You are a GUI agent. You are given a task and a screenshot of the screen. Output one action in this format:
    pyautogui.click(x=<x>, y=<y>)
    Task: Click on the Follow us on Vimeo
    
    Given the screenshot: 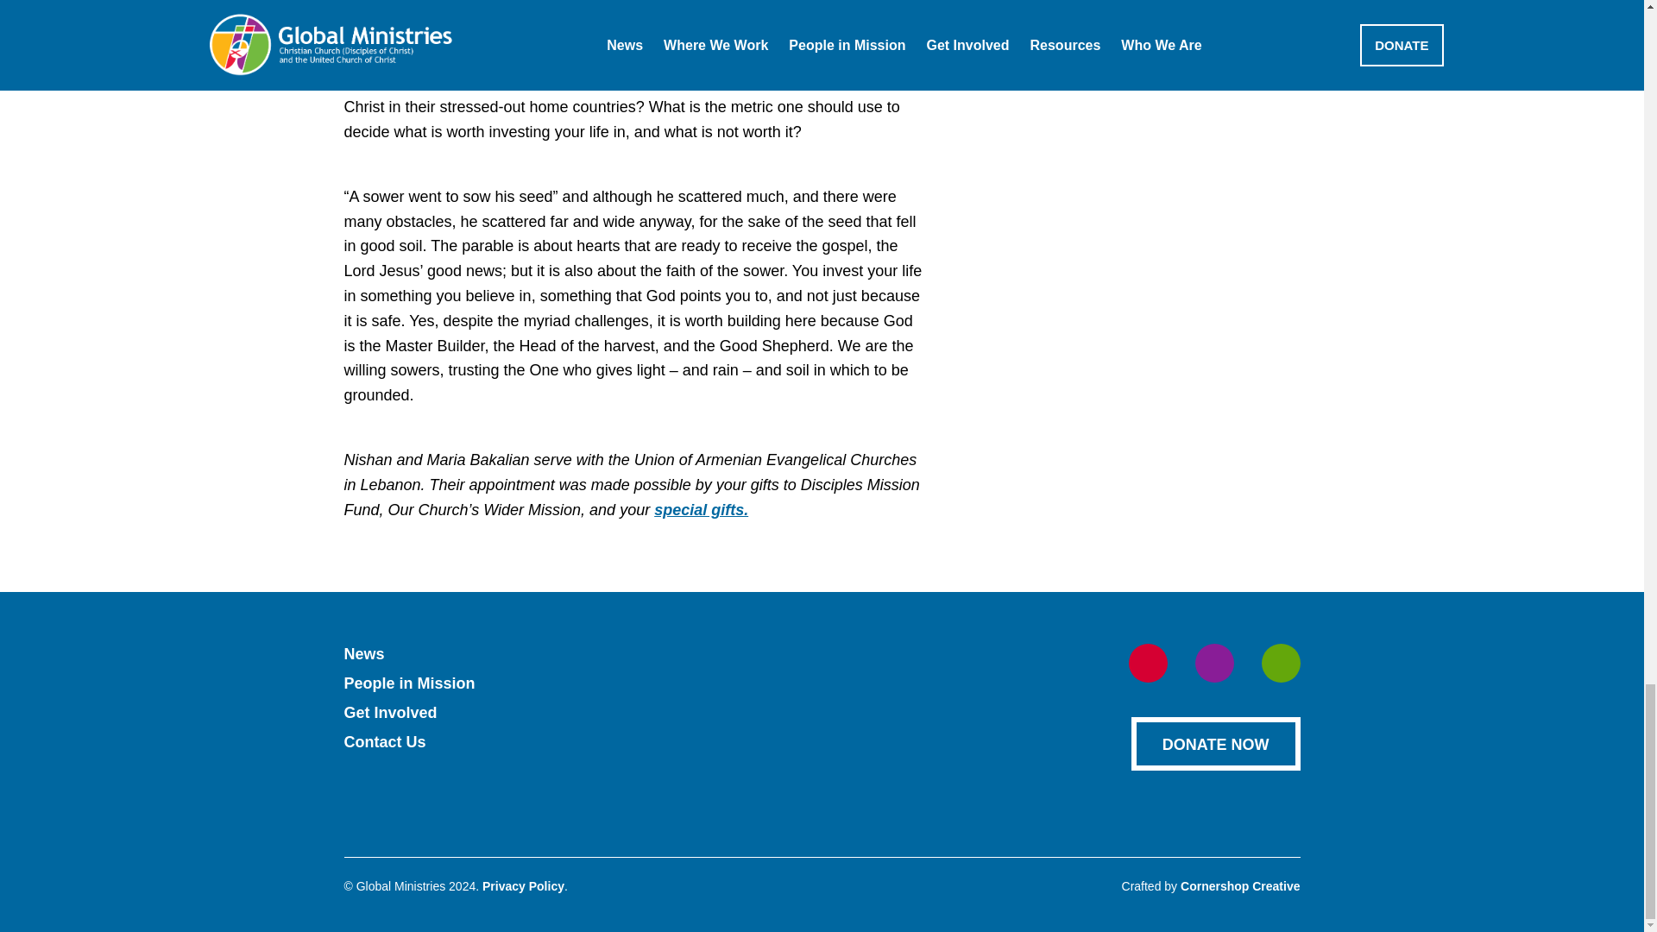 What is the action you would take?
    pyautogui.click(x=1281, y=663)
    